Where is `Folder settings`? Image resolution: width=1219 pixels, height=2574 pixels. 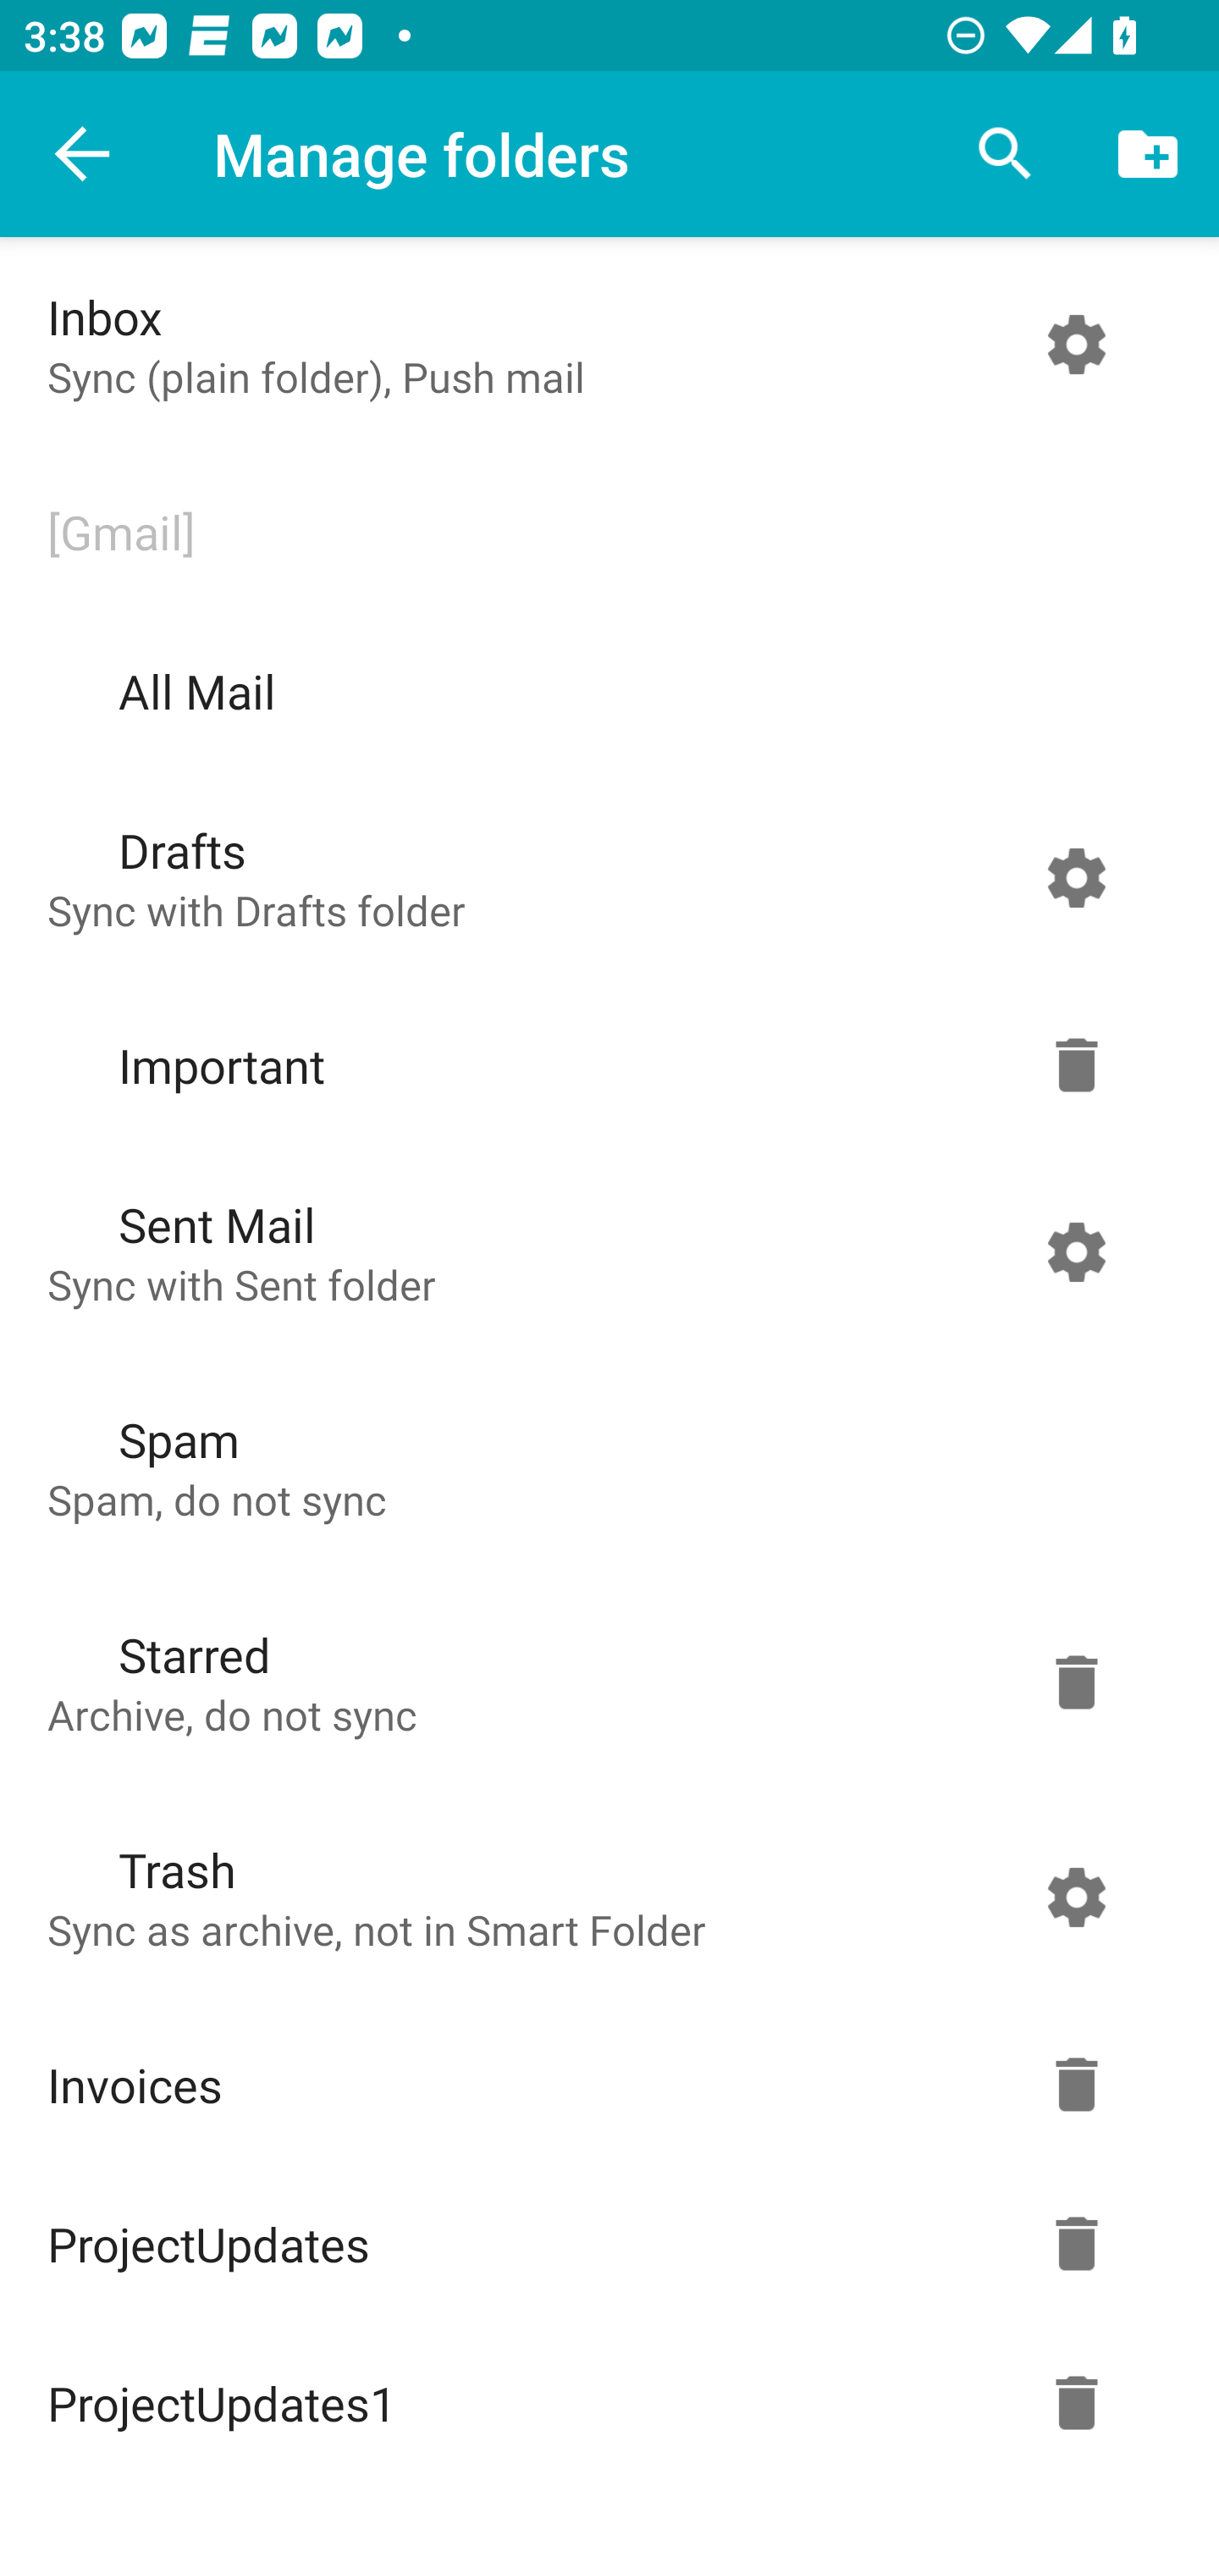
Folder settings is located at coordinates (1076, 345).